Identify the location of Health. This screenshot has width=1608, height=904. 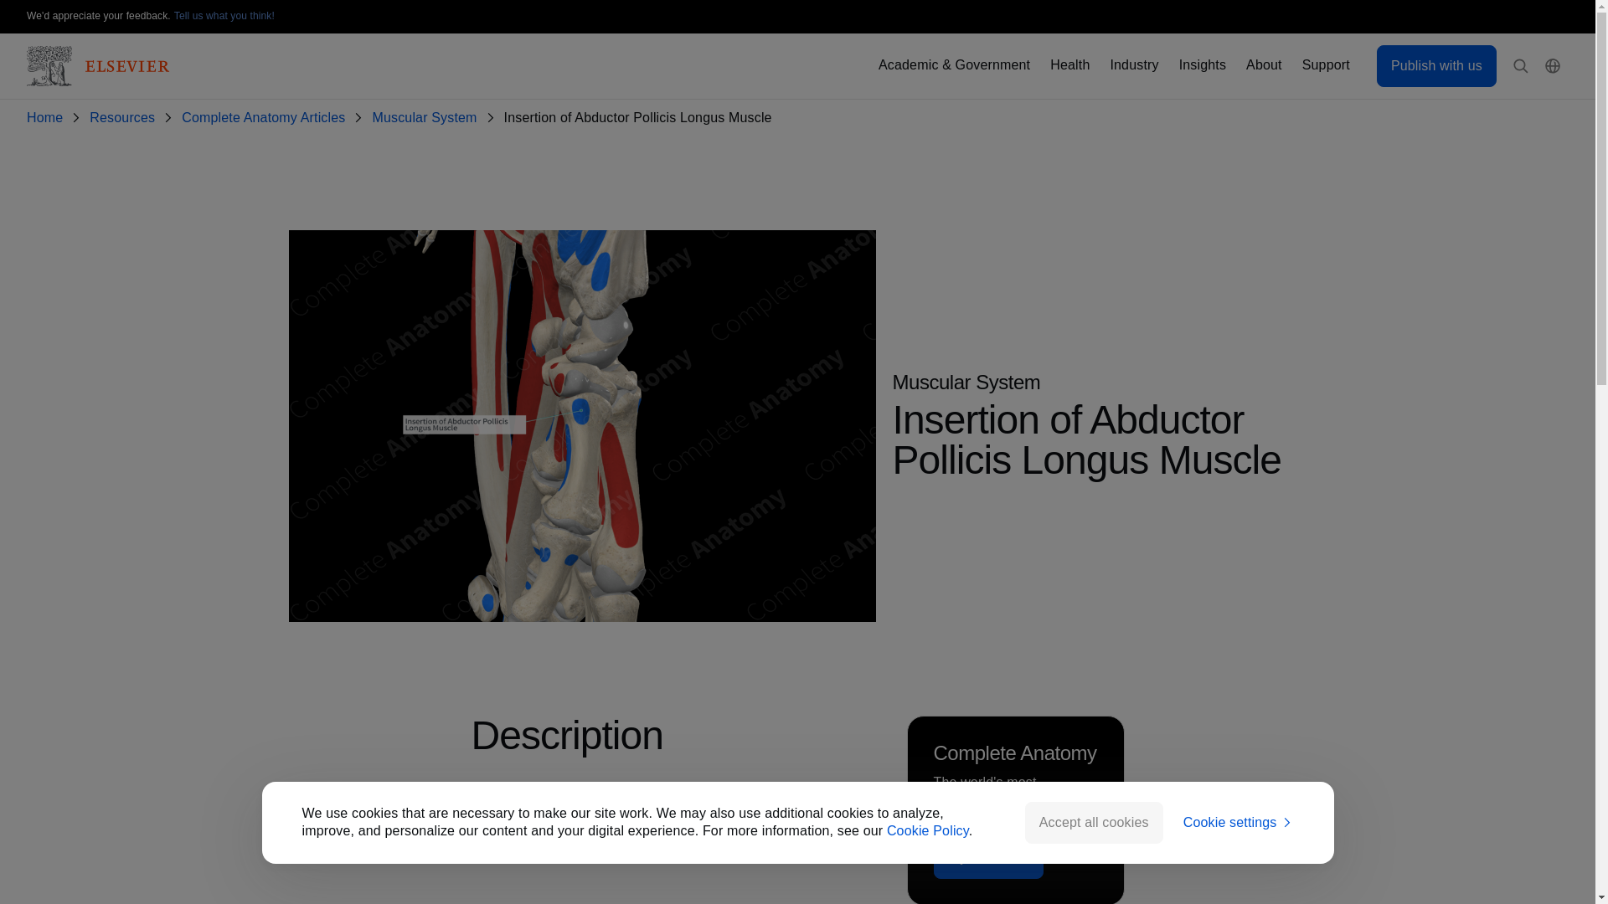
(1069, 65).